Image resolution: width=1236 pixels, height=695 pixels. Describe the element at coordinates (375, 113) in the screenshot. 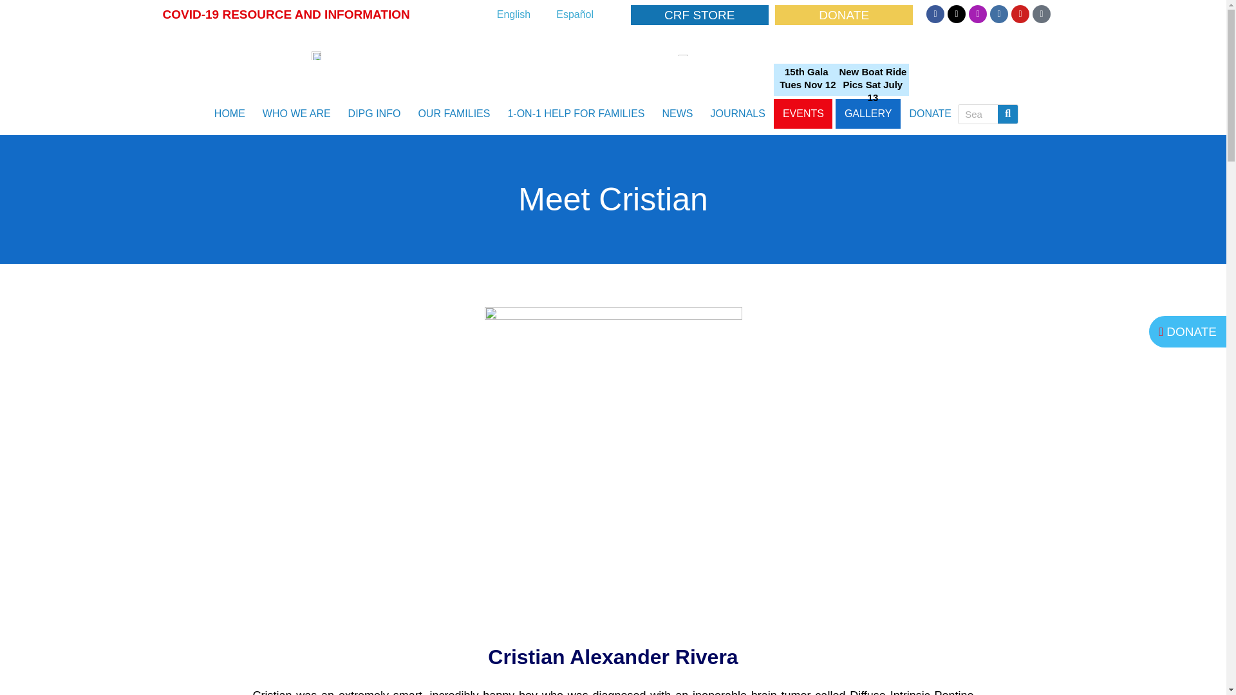

I see `DIPG INFO` at that location.